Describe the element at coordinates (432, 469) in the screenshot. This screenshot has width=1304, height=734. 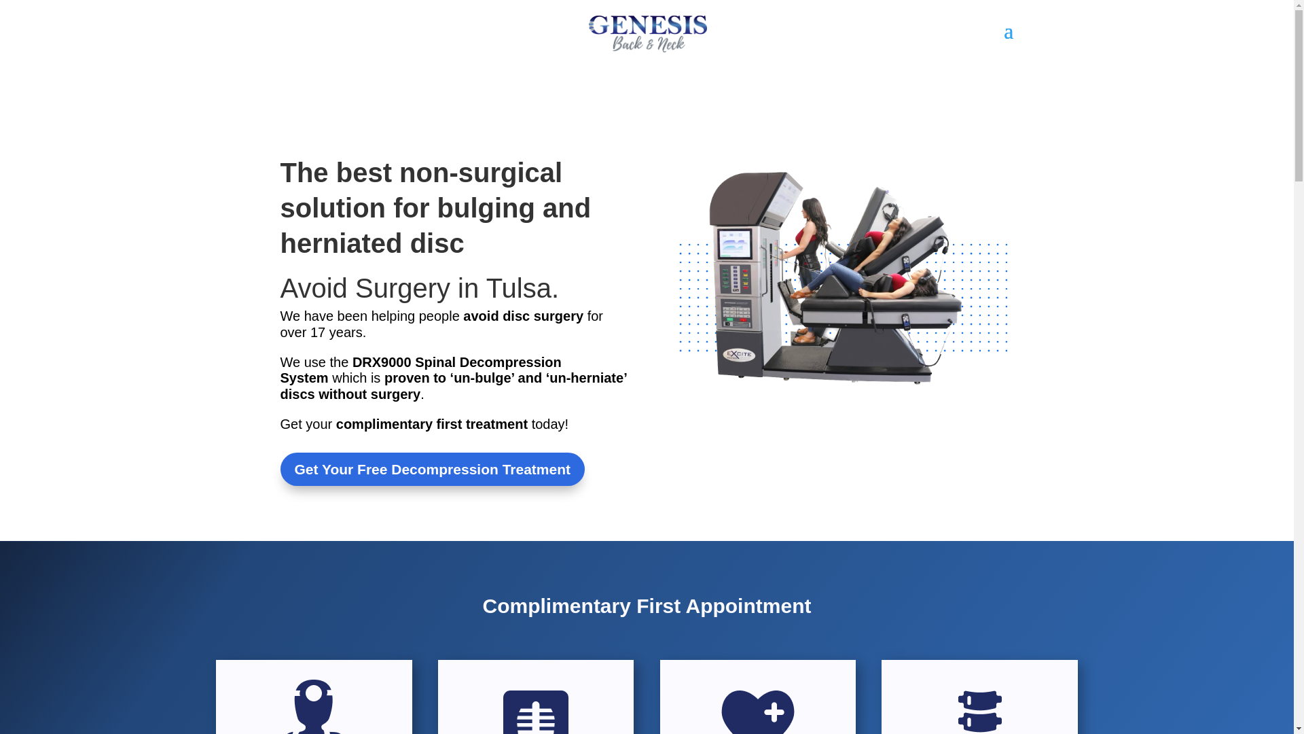
I see `Get Your Free Decompression Treatment` at that location.